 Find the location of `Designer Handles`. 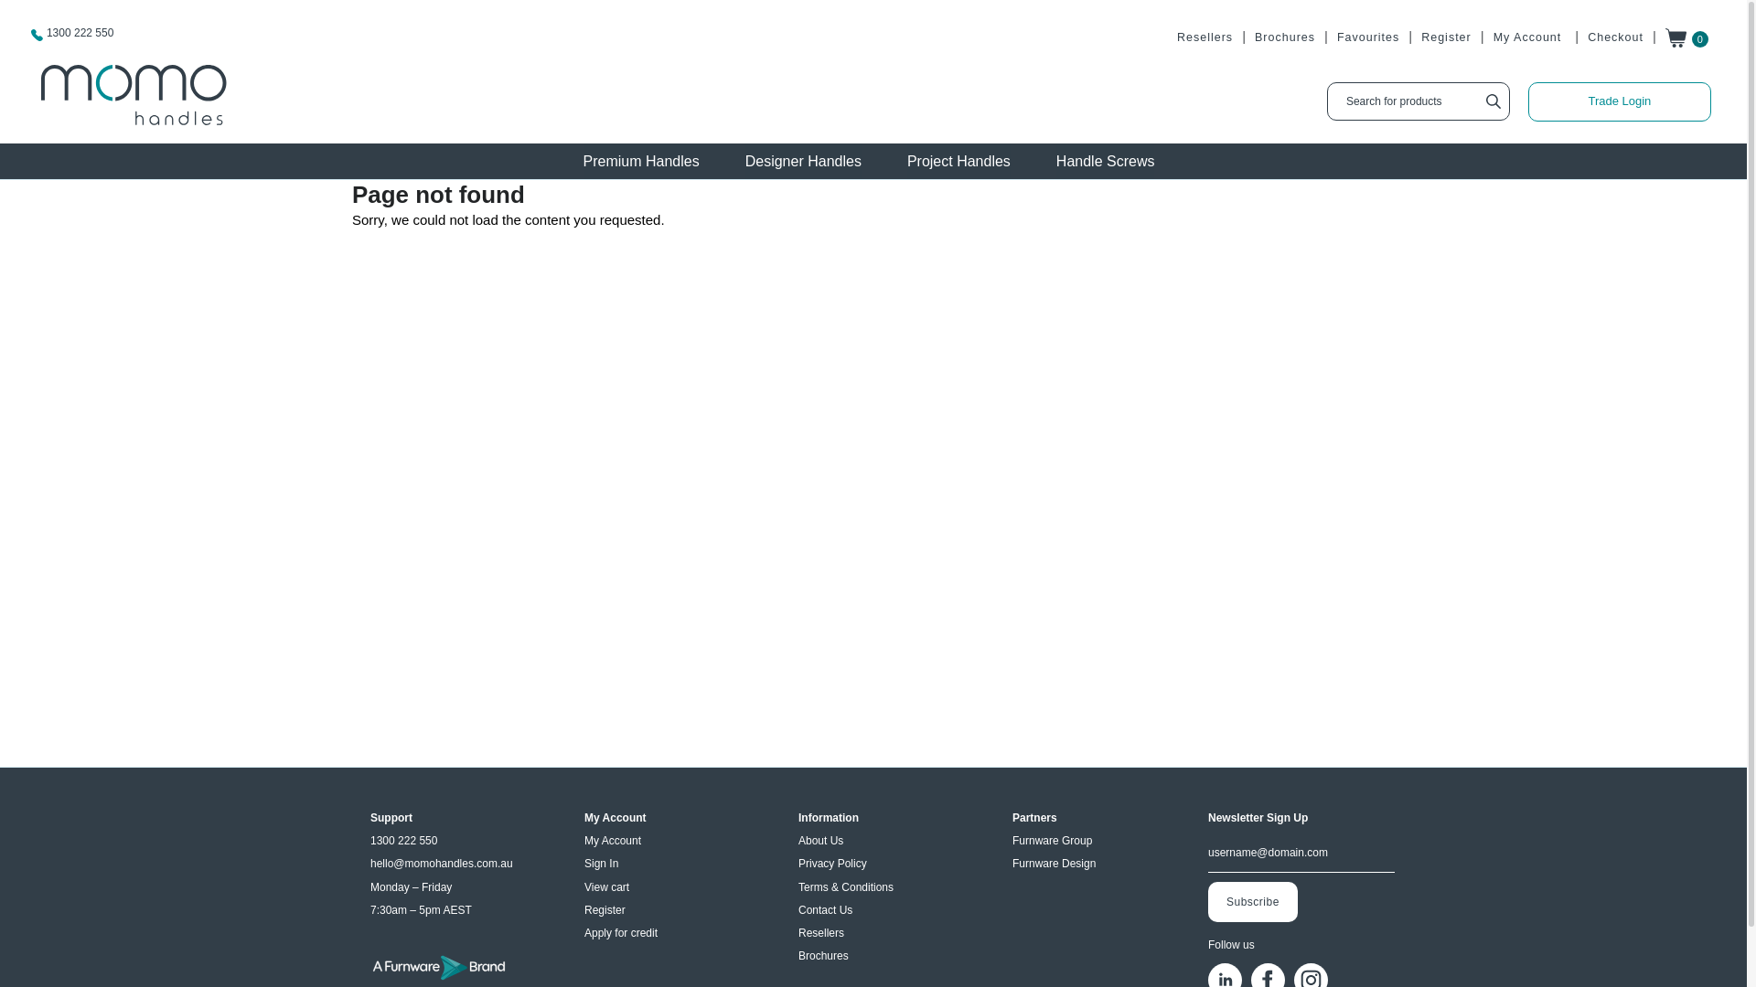

Designer Handles is located at coordinates (803, 161).